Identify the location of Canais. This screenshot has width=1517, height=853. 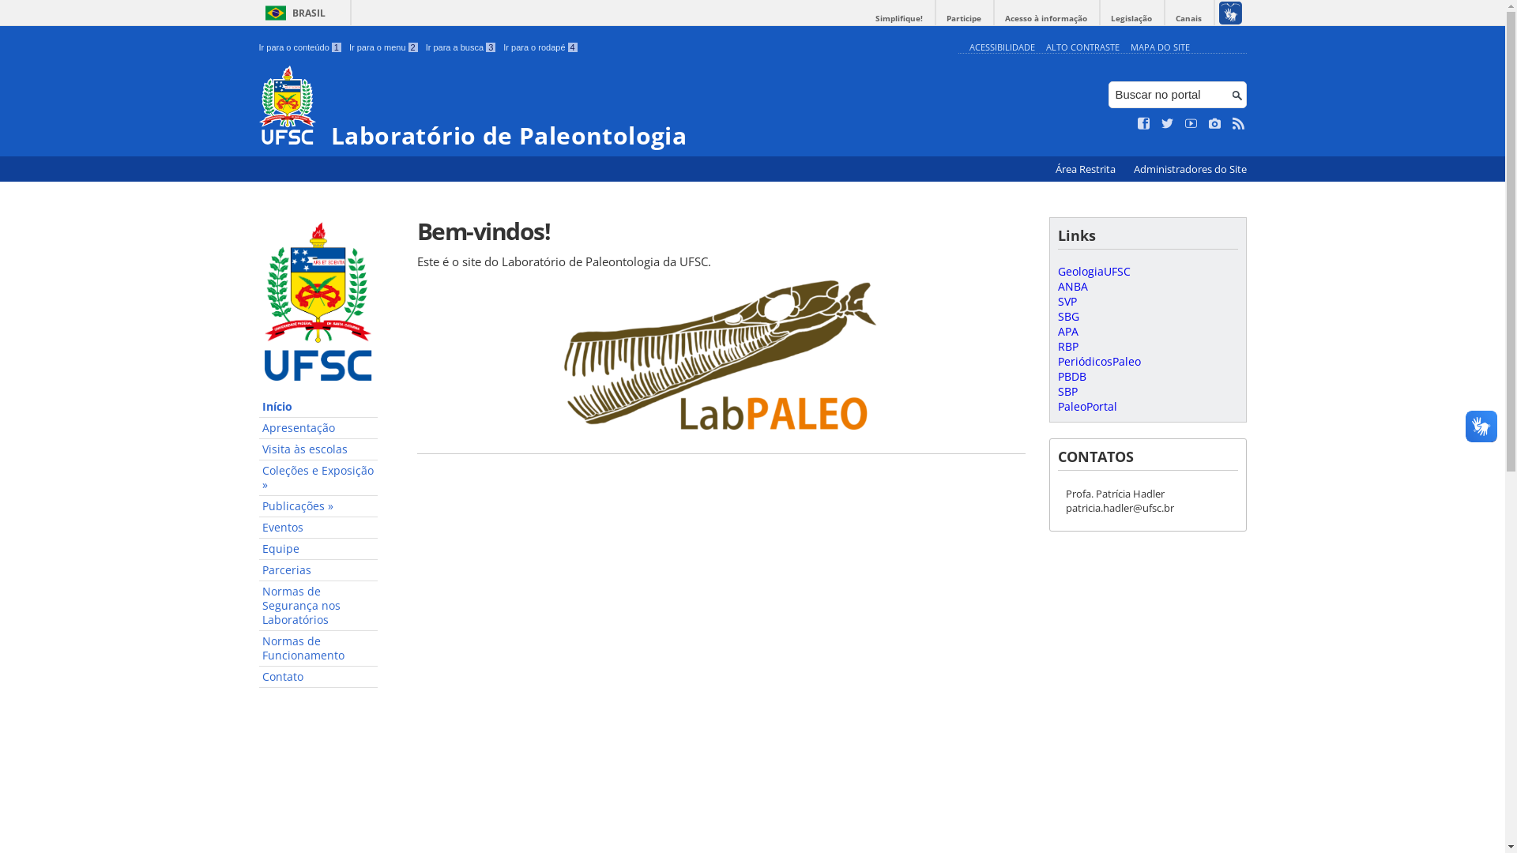
(1188, 19).